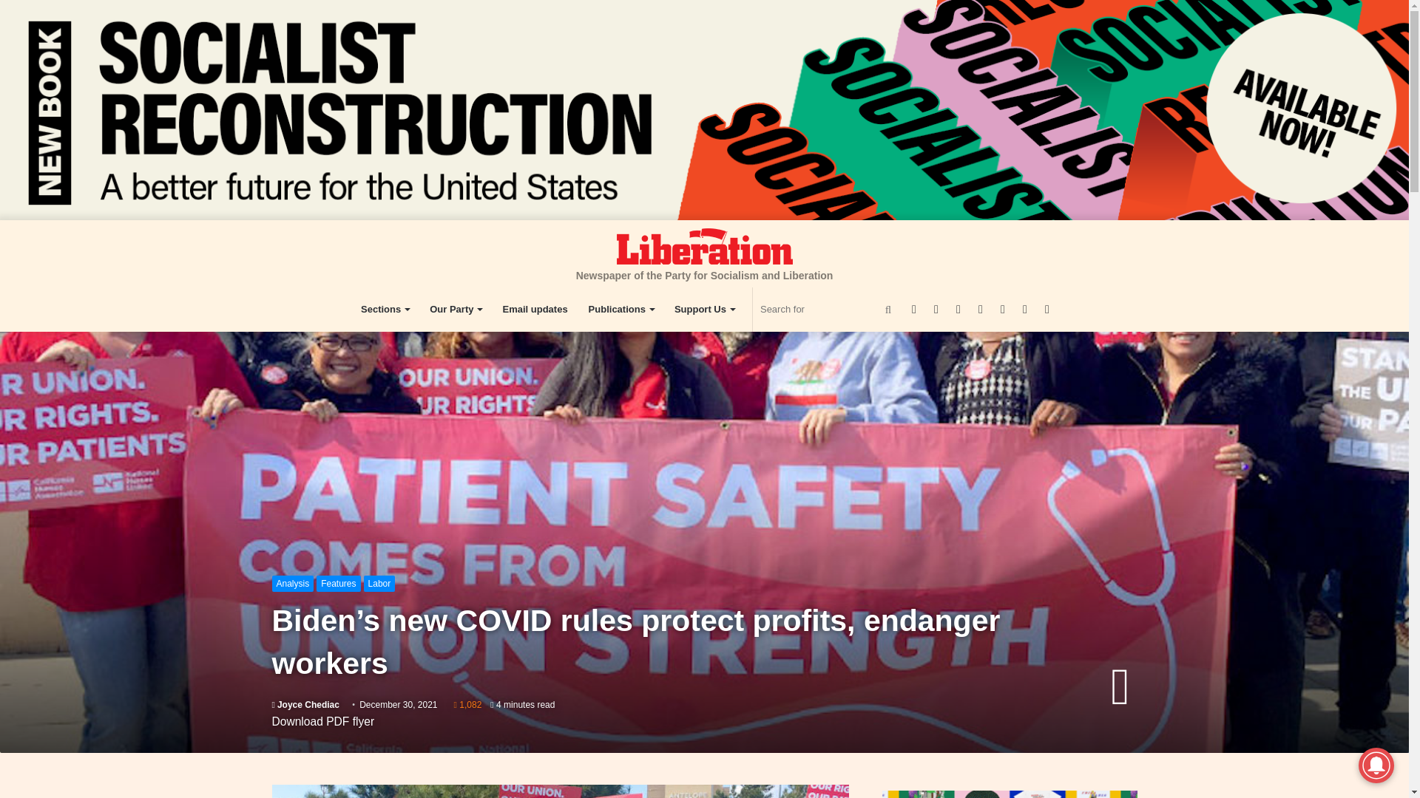  I want to click on Features, so click(339, 584).